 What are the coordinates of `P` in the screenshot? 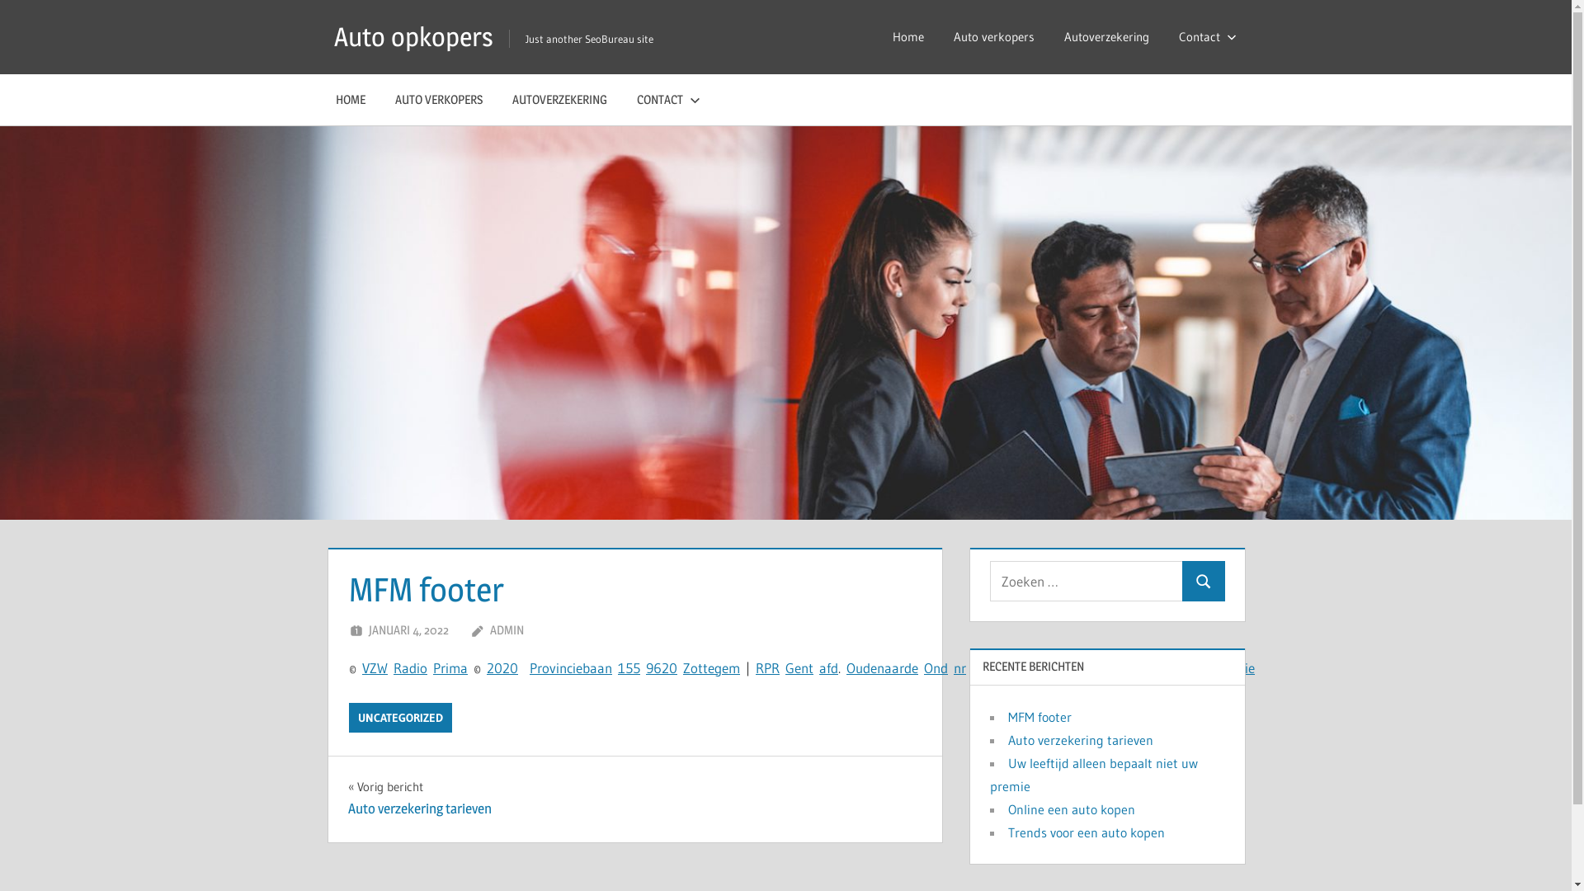 It's located at (1079, 668).